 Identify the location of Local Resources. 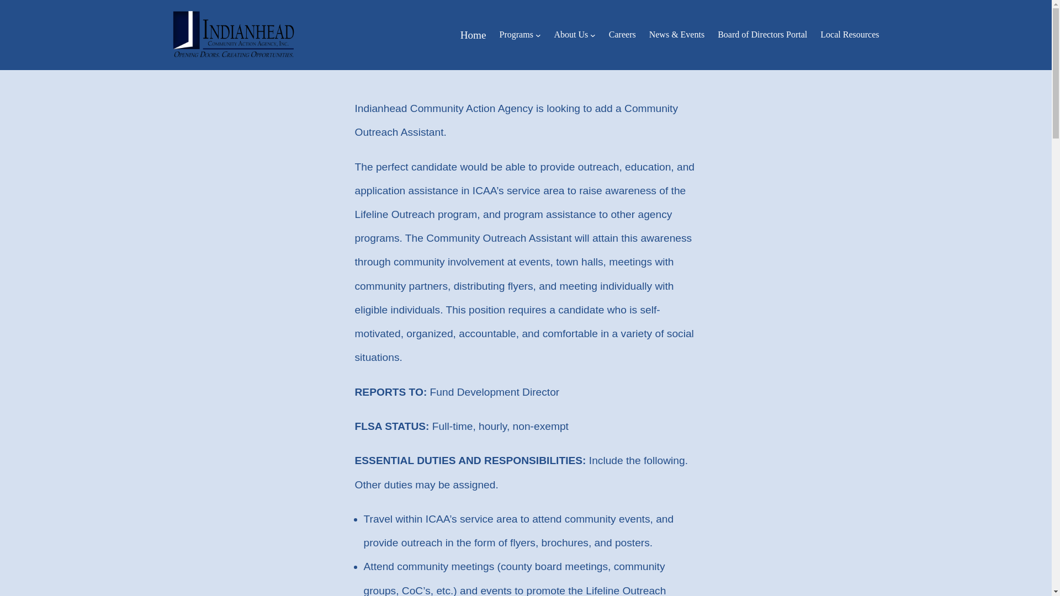
(849, 35).